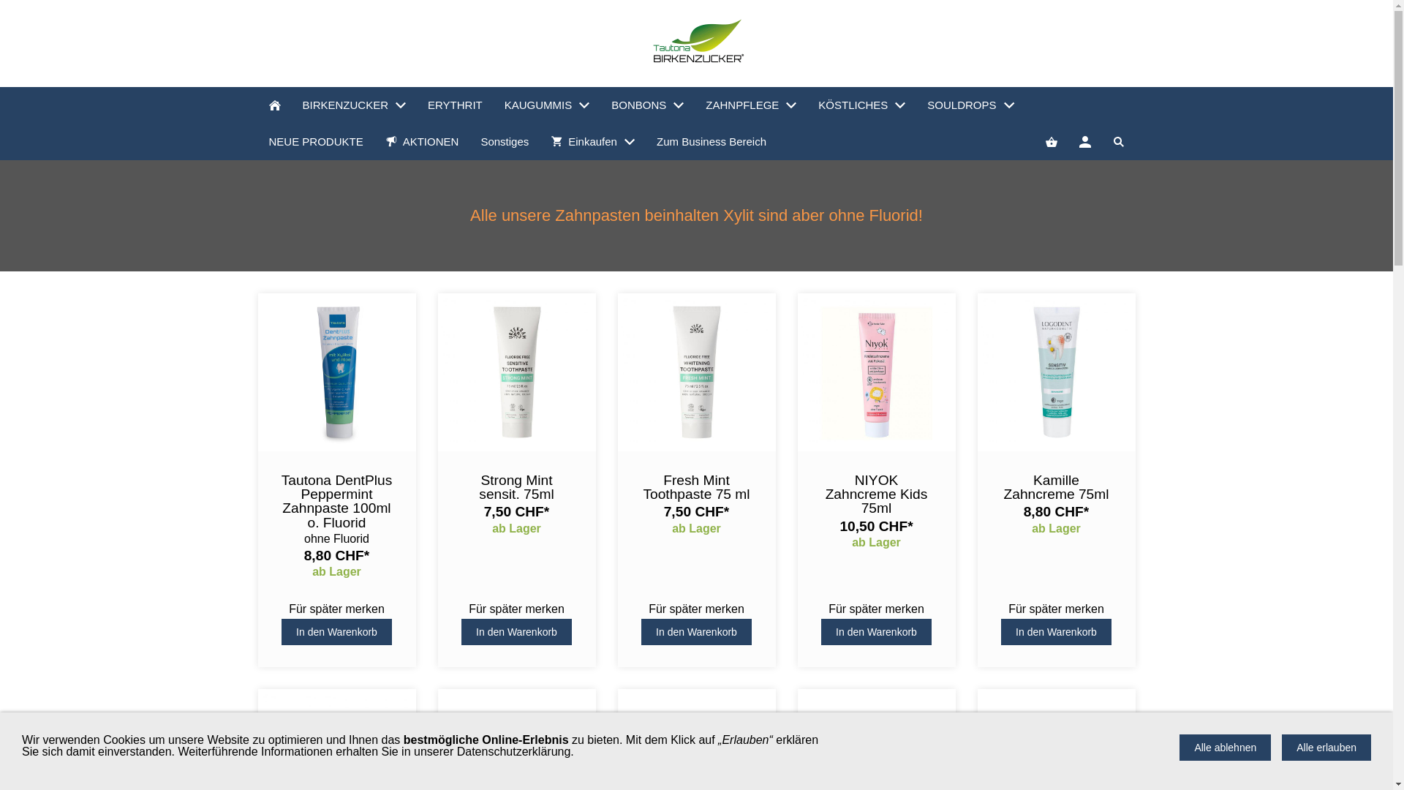 This screenshot has width=1404, height=790. I want to click on AKTIONEN, so click(423, 142).